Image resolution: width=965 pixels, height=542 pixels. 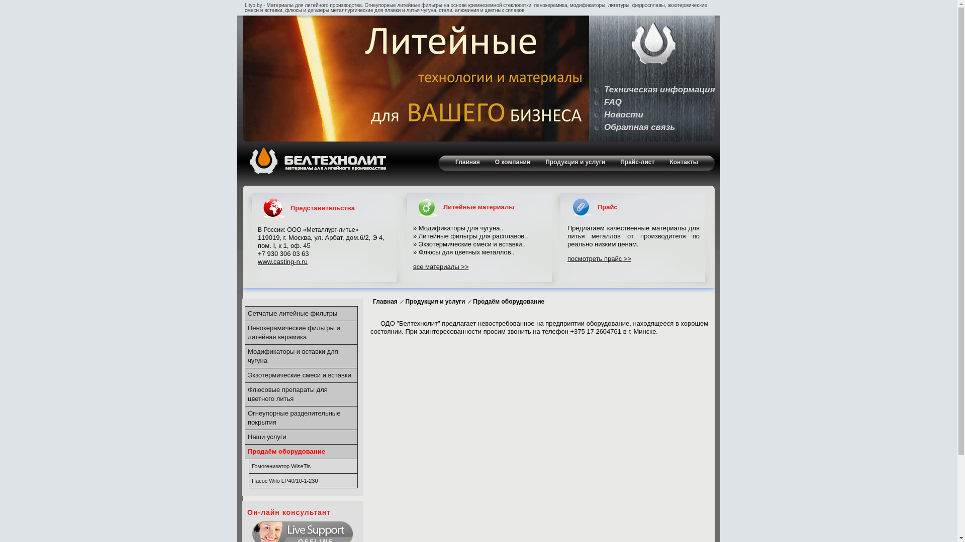 I want to click on www.casting-n.ru, so click(x=282, y=262).